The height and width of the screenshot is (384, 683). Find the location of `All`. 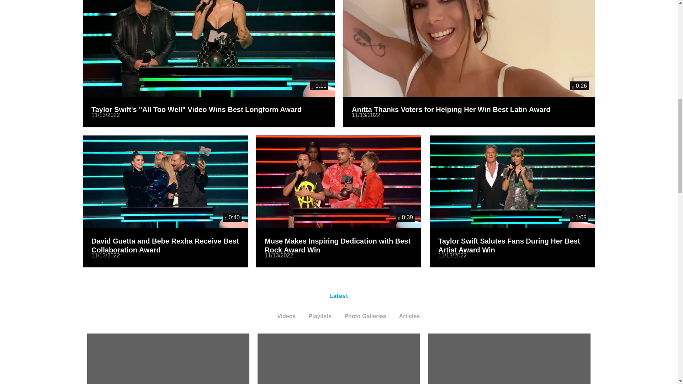

All is located at coordinates (261, 316).